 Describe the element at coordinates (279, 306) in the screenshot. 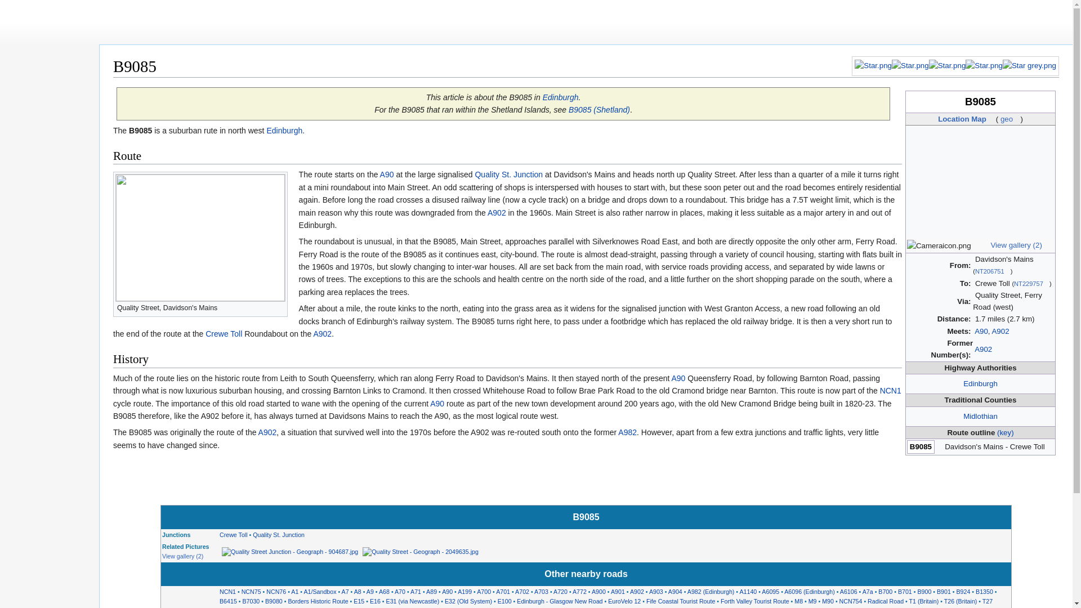

I see `Enlarge` at that location.